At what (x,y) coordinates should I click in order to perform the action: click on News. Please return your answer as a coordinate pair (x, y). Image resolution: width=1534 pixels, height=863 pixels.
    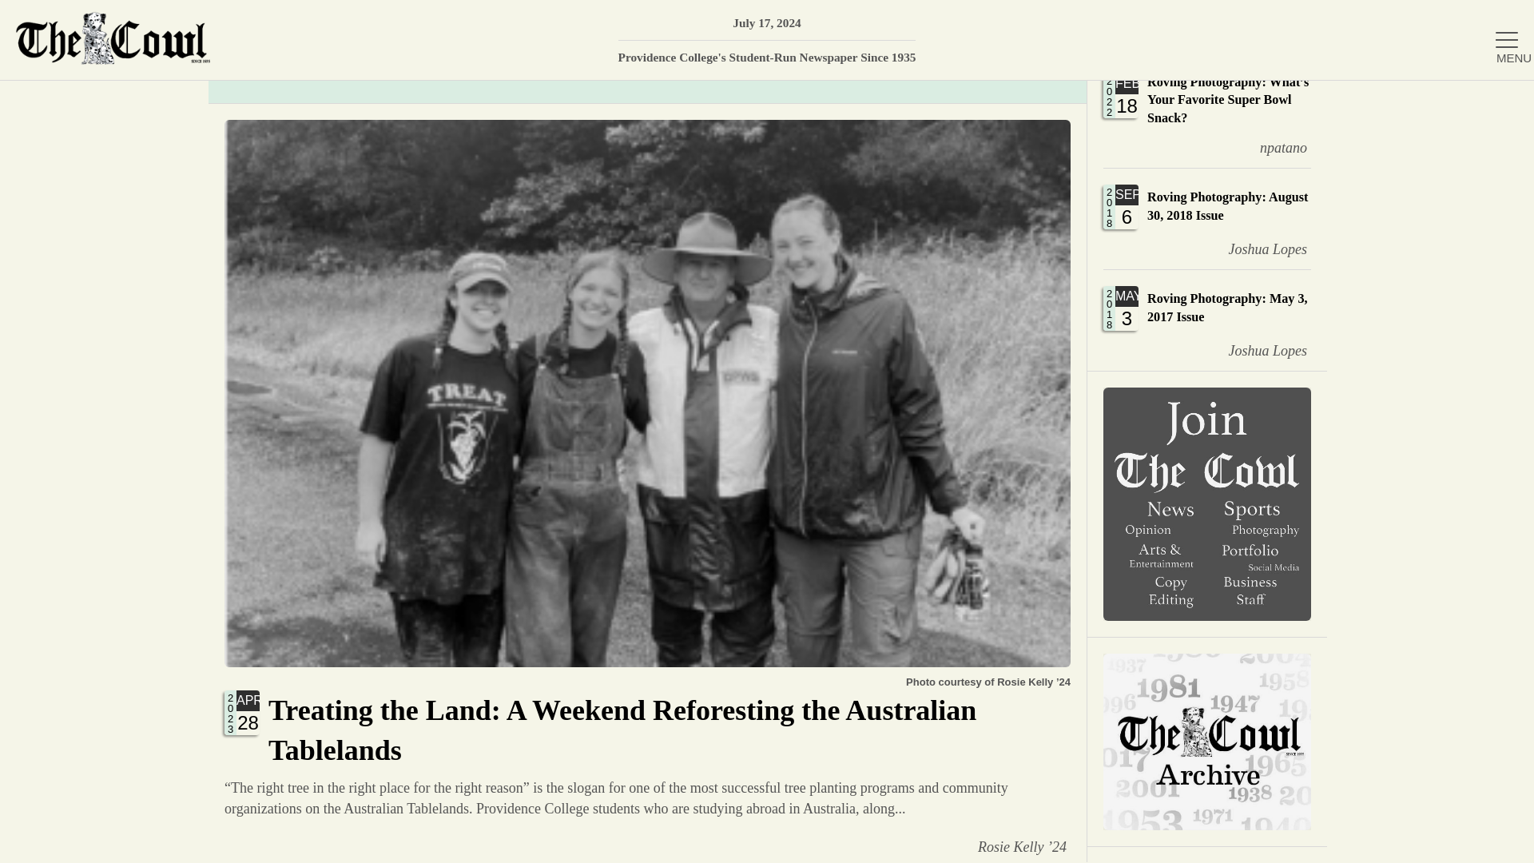
    Looking at the image, I should click on (1344, 443).